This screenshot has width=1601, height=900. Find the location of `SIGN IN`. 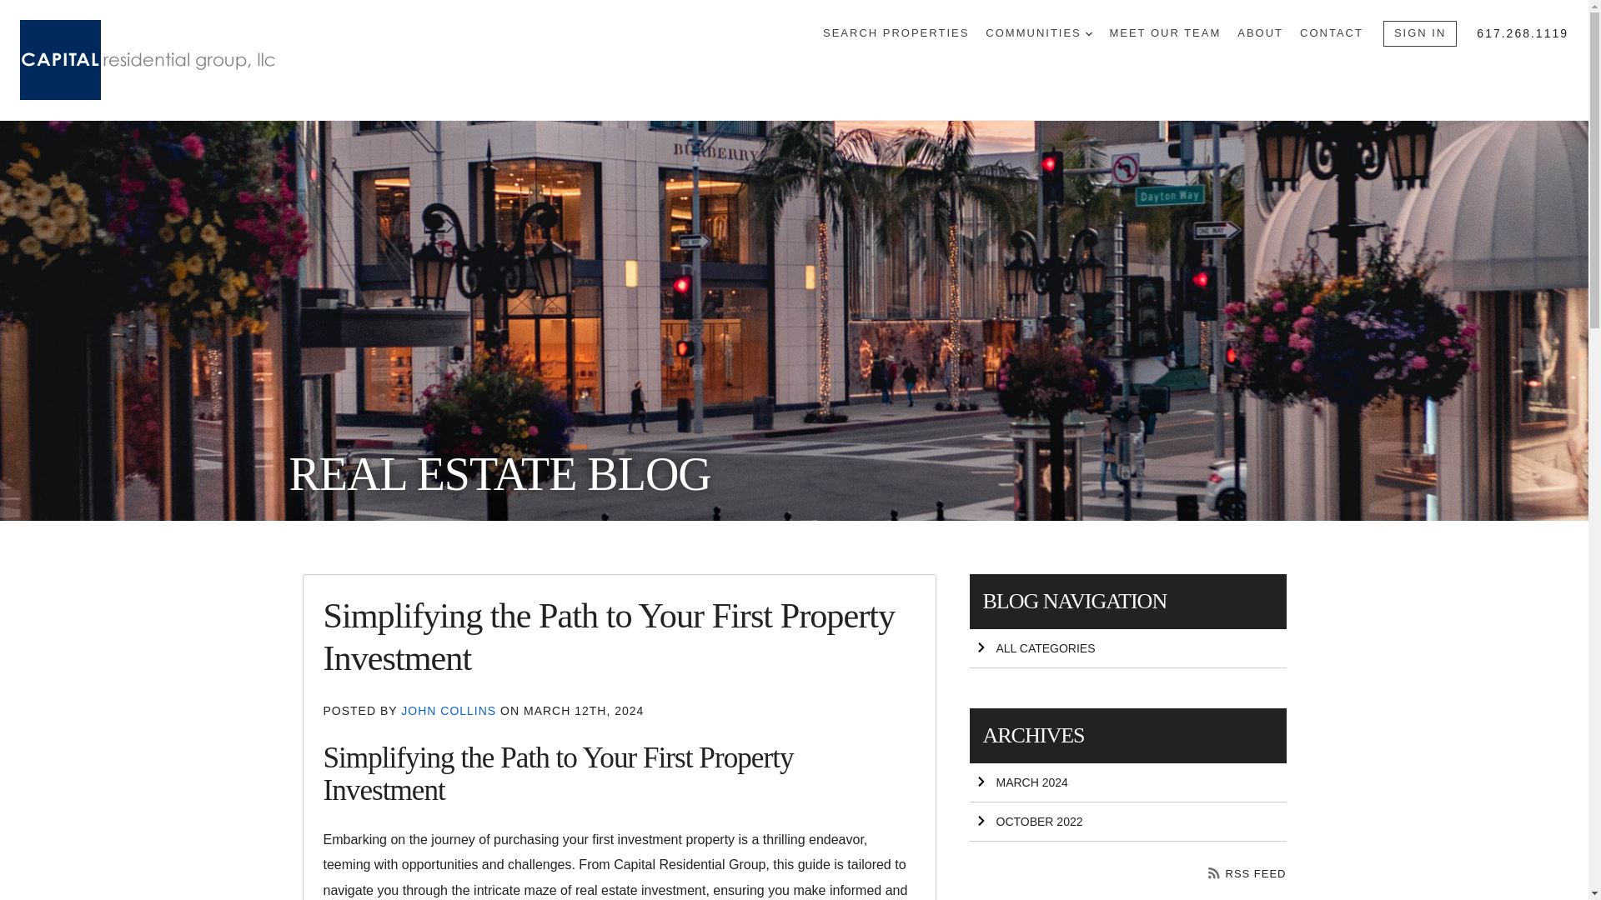

SIGN IN is located at coordinates (1419, 33).